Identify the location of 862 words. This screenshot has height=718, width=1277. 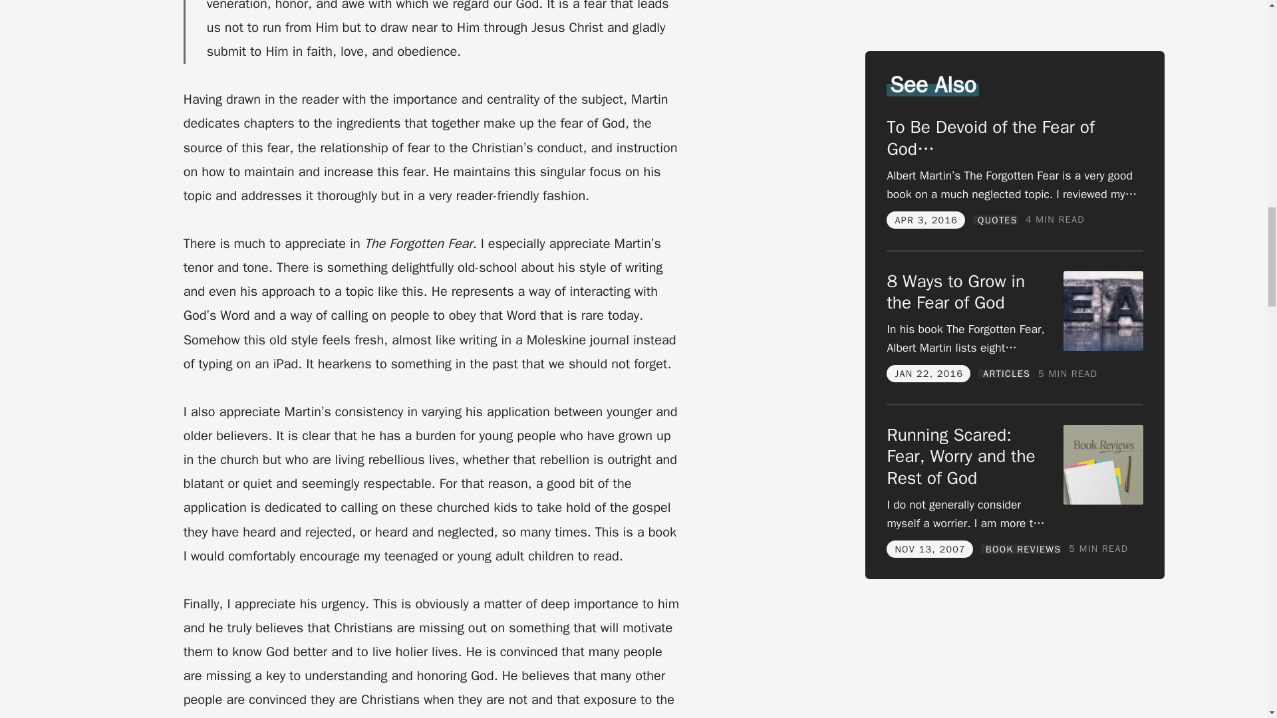
(1098, 527).